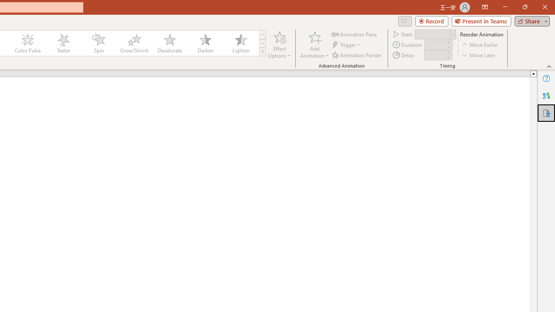 This screenshot has height=312, width=555. What do you see at coordinates (434, 55) in the screenshot?
I see `Animation Delay` at bounding box center [434, 55].